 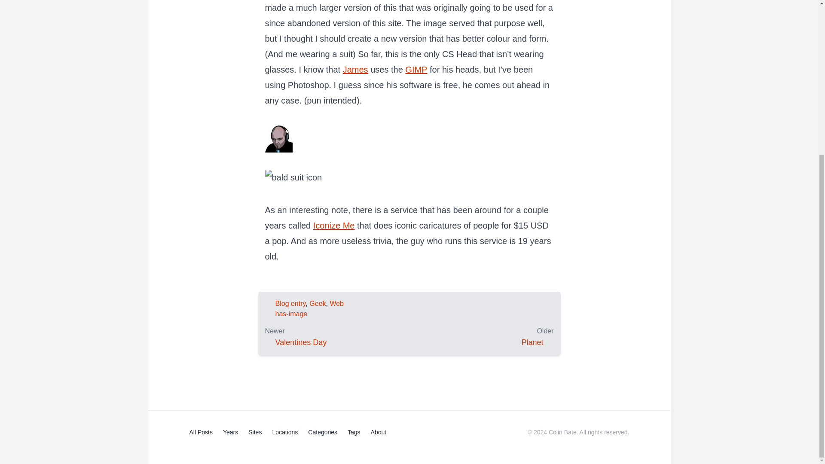 I want to click on has-image, so click(x=290, y=314).